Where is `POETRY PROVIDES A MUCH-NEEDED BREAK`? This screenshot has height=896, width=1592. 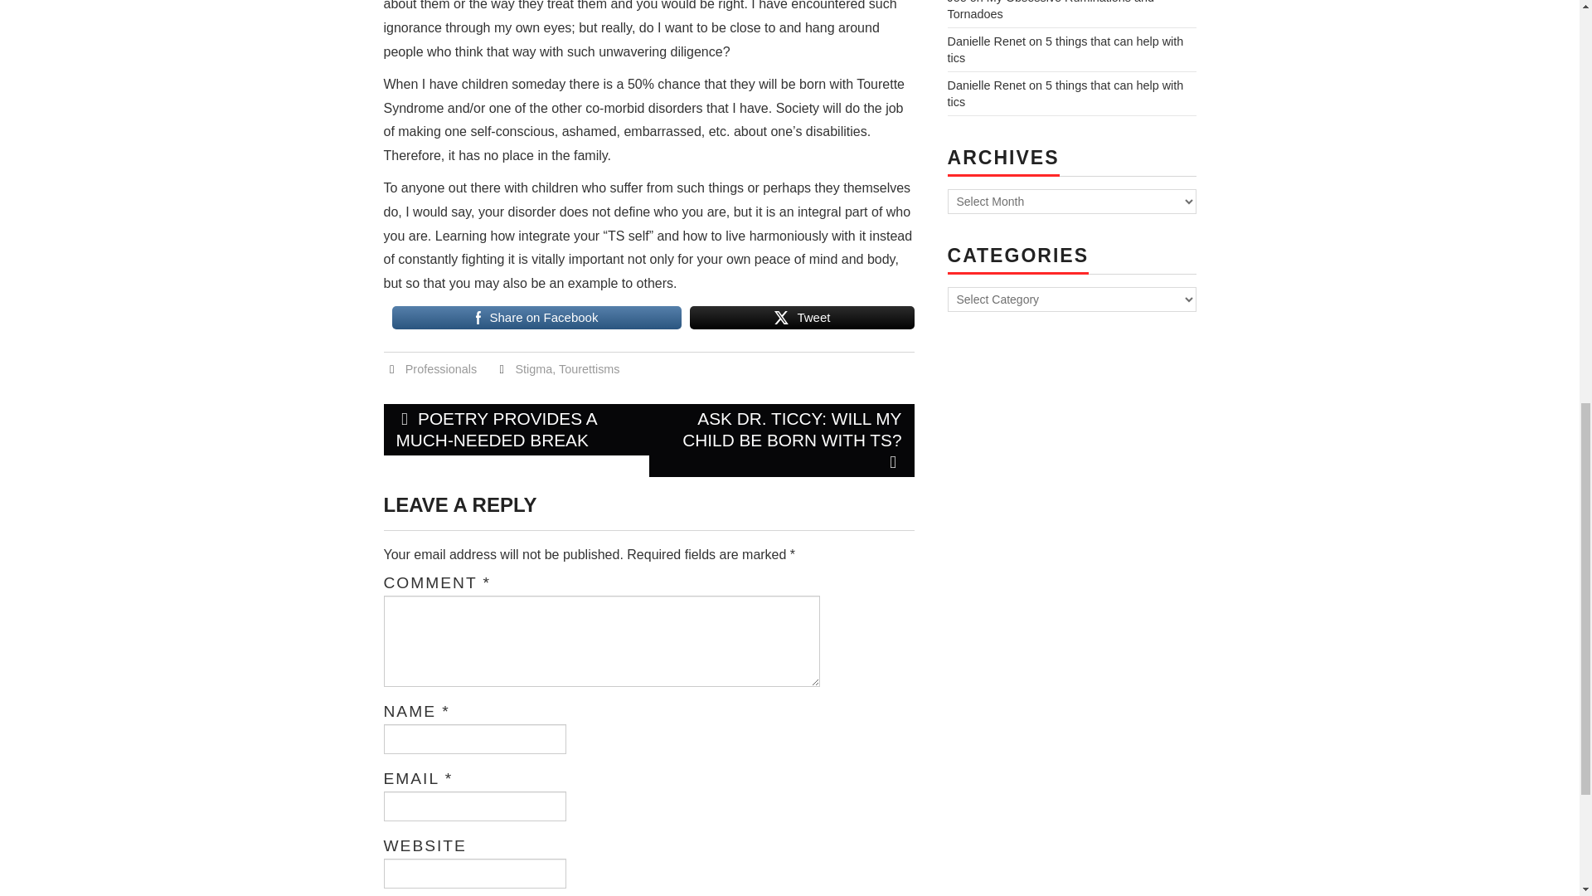 POETRY PROVIDES A MUCH-NEEDED BREAK is located at coordinates (516, 430).